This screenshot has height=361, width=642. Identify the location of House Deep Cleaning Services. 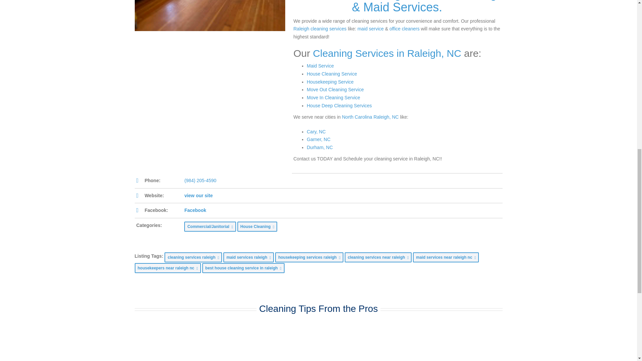
(339, 106).